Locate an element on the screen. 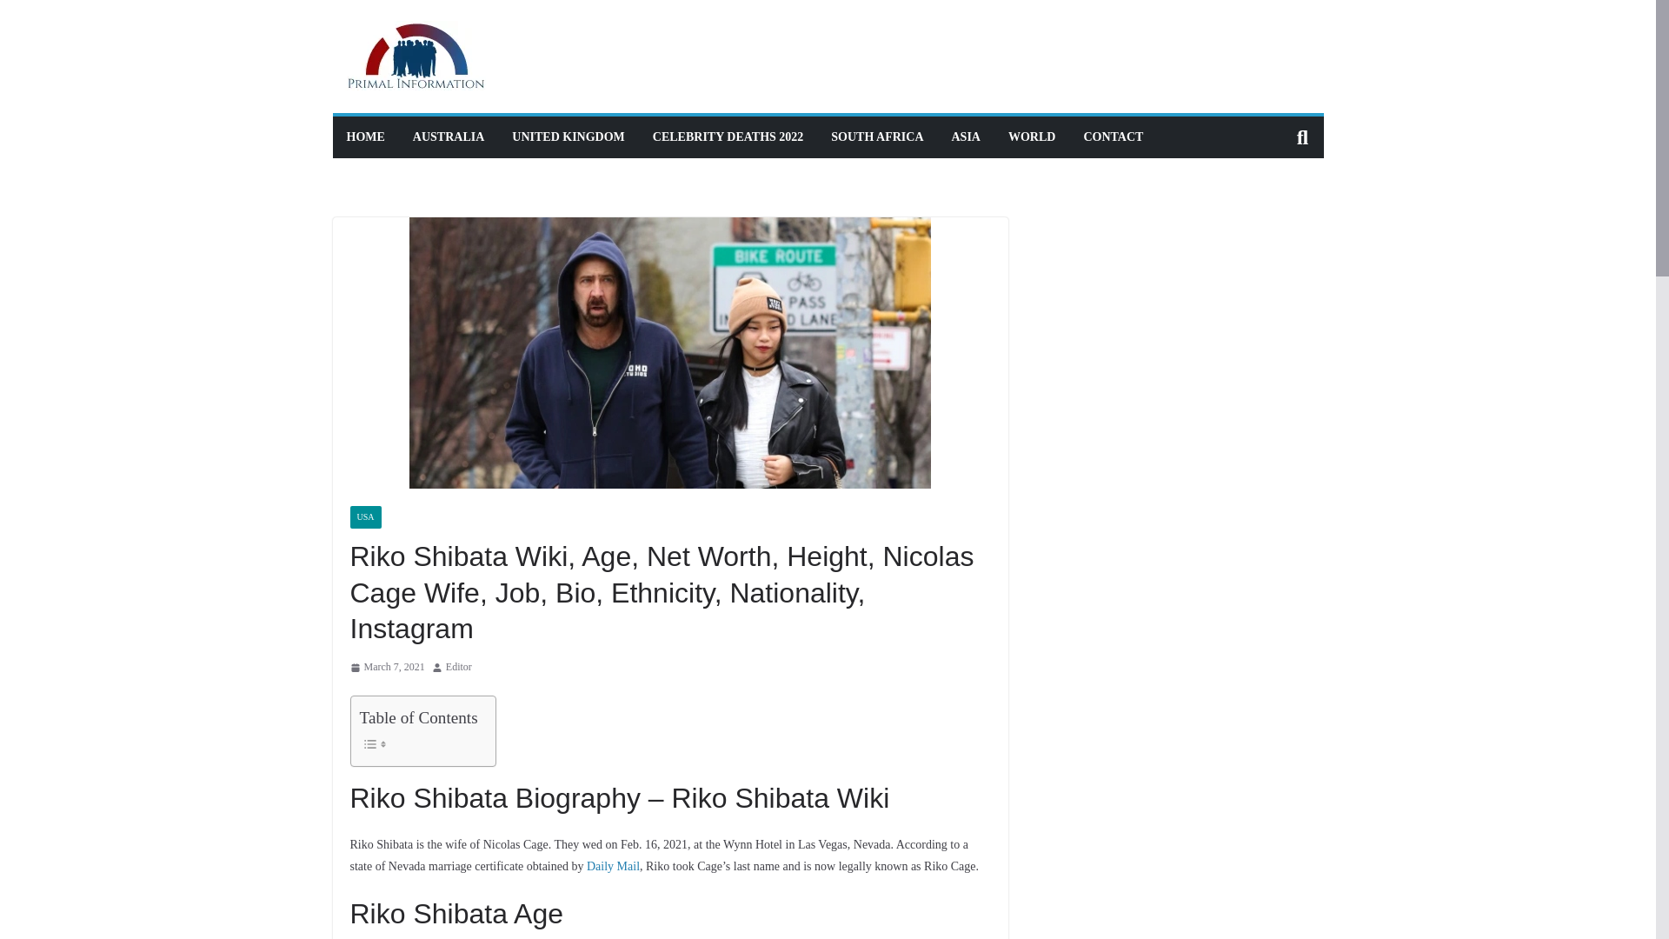 The image size is (1669, 939). Daily Mail is located at coordinates (613, 866).